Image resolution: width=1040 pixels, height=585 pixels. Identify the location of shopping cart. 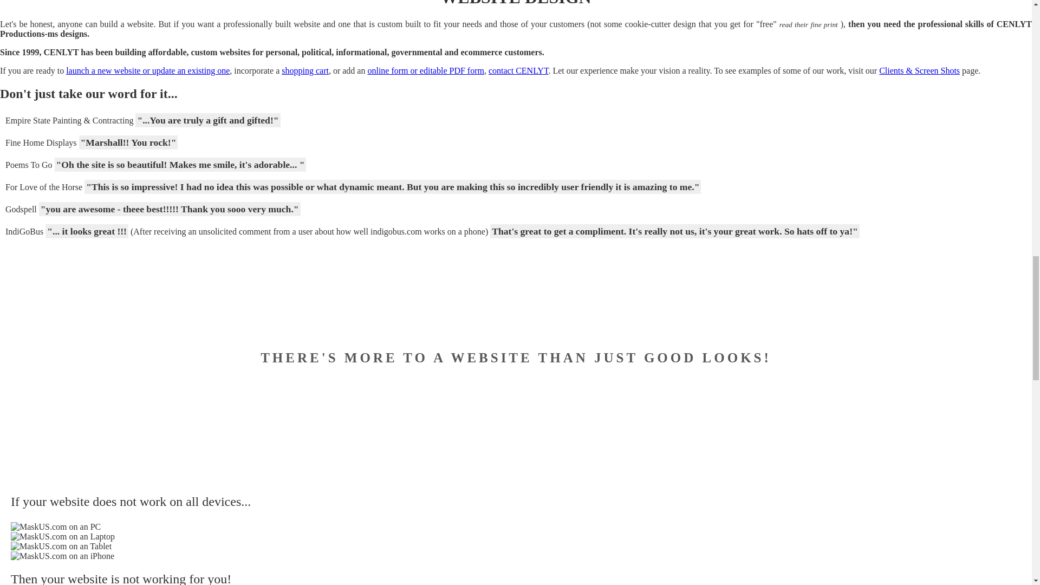
(305, 70).